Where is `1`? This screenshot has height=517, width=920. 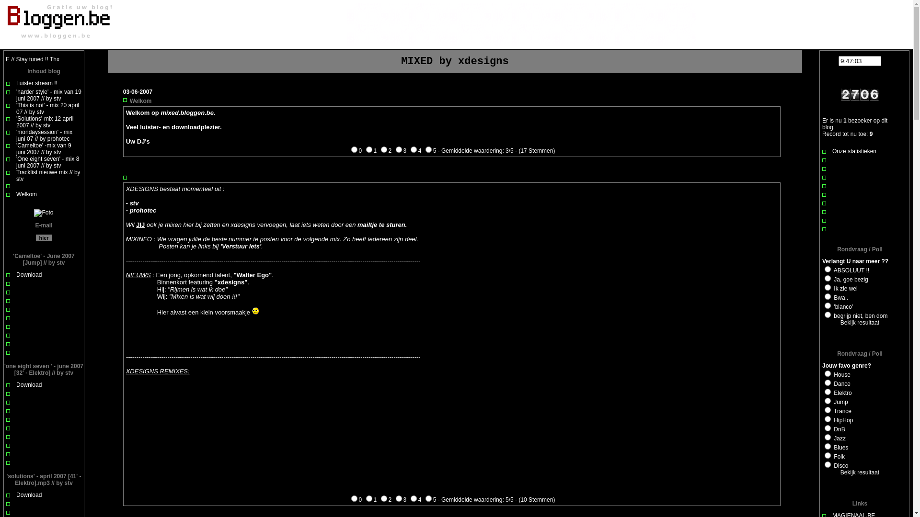 1 is located at coordinates (369, 149).